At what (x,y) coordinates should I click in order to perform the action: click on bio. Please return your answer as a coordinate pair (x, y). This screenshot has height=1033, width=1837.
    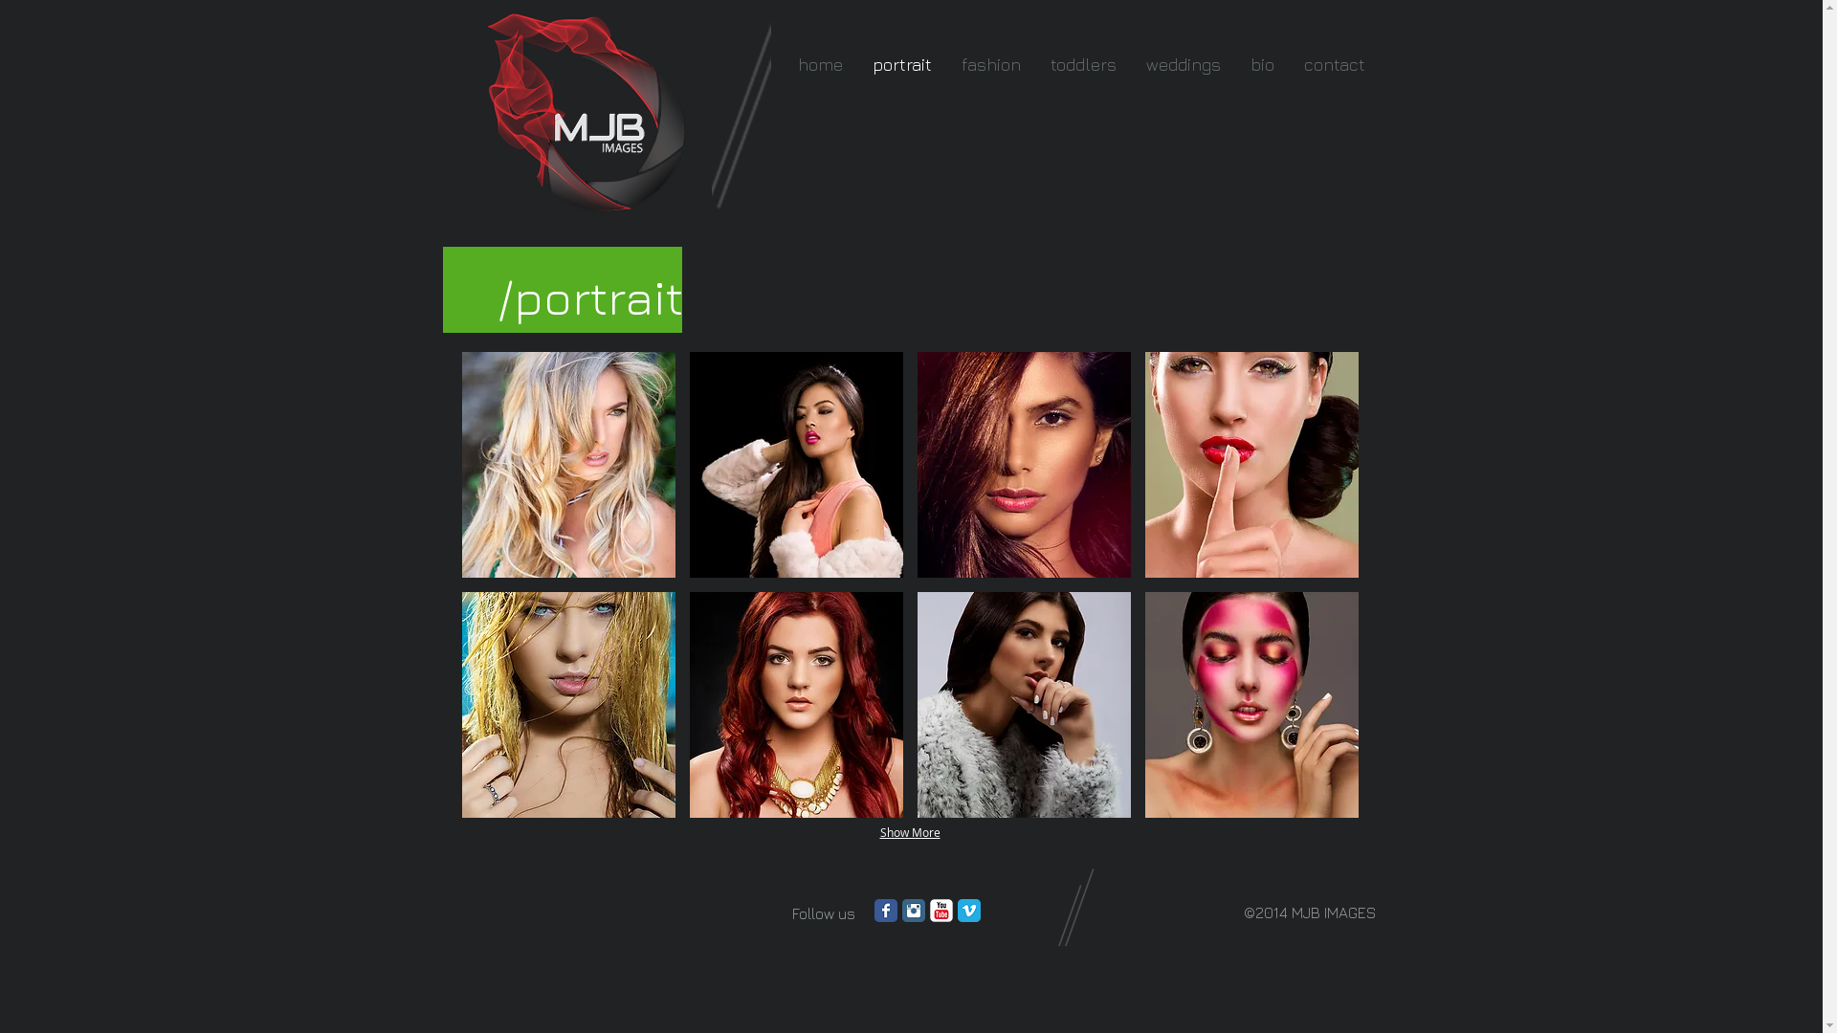
    Looking at the image, I should click on (1261, 65).